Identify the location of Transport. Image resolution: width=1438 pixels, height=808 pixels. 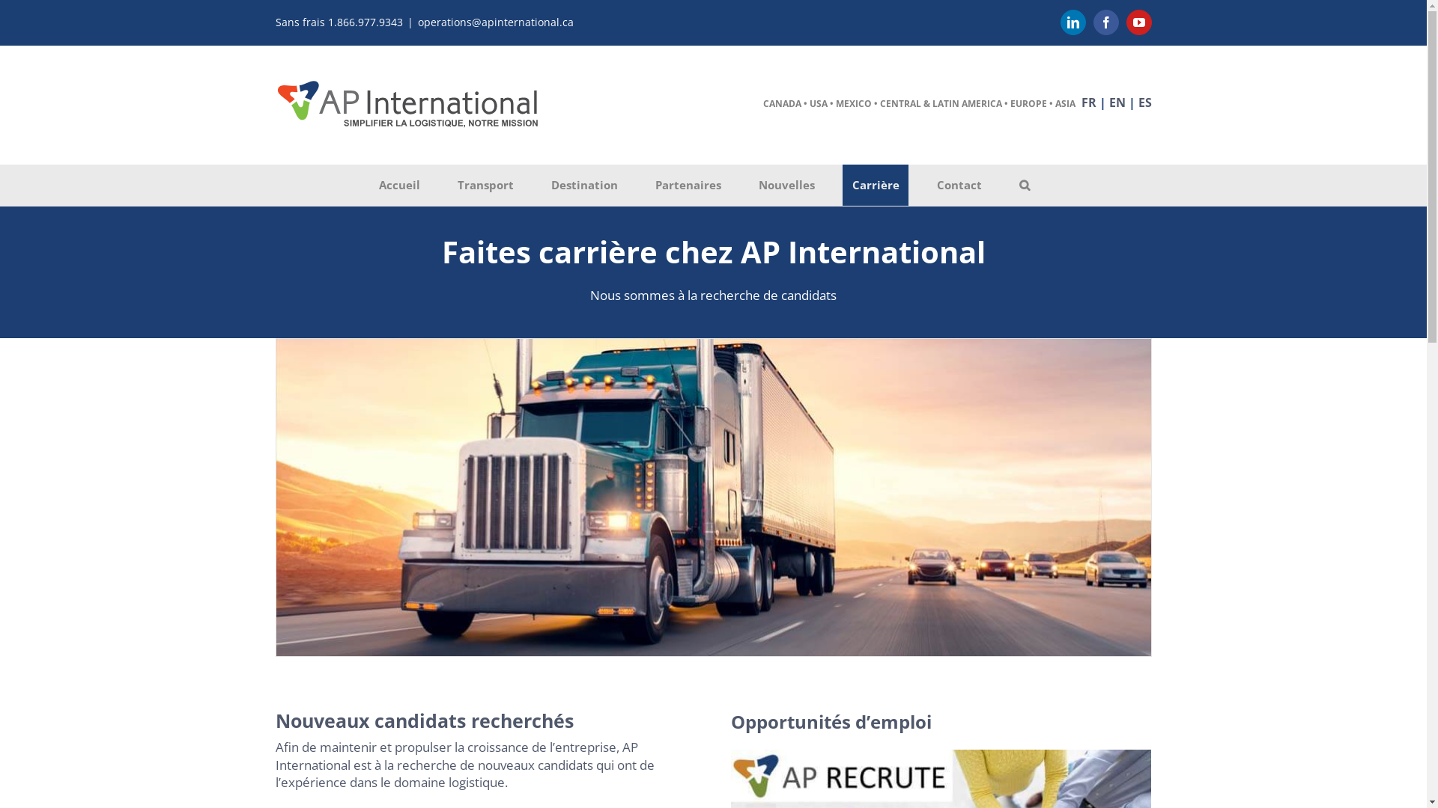
(485, 186).